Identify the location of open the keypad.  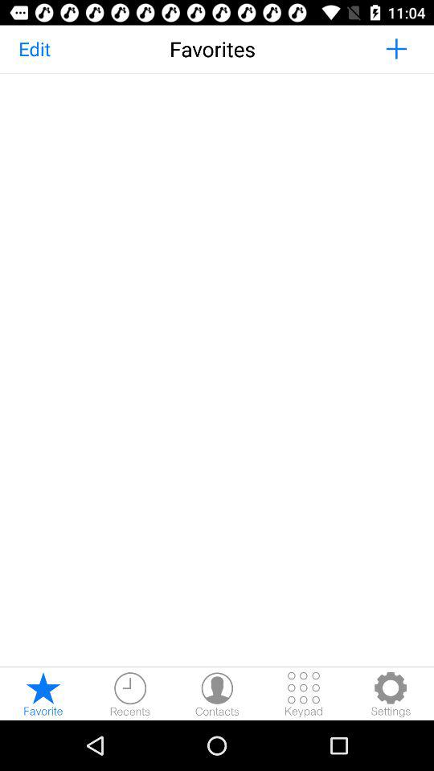
(304, 694).